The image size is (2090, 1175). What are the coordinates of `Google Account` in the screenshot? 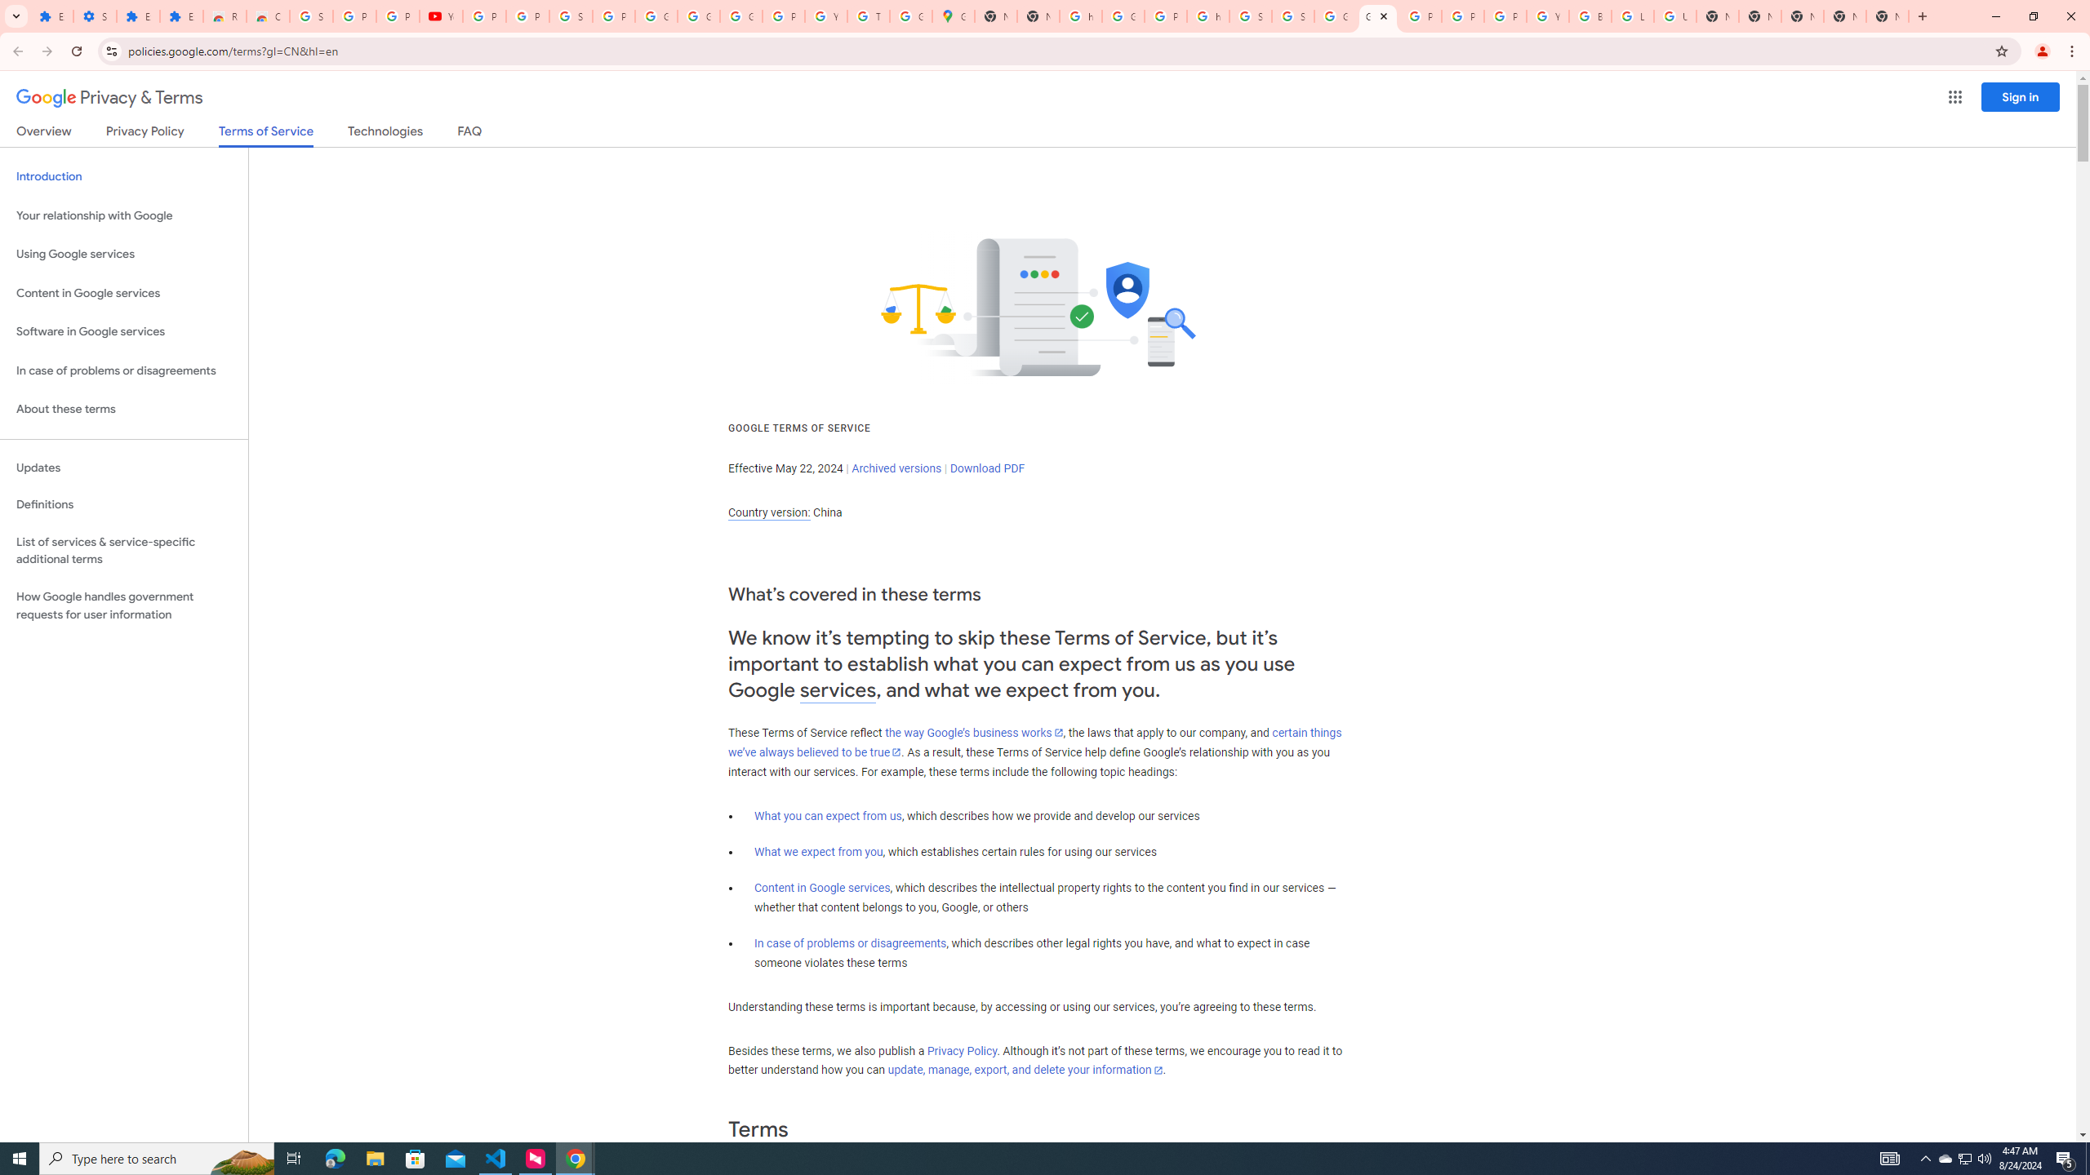 It's located at (656, 16).